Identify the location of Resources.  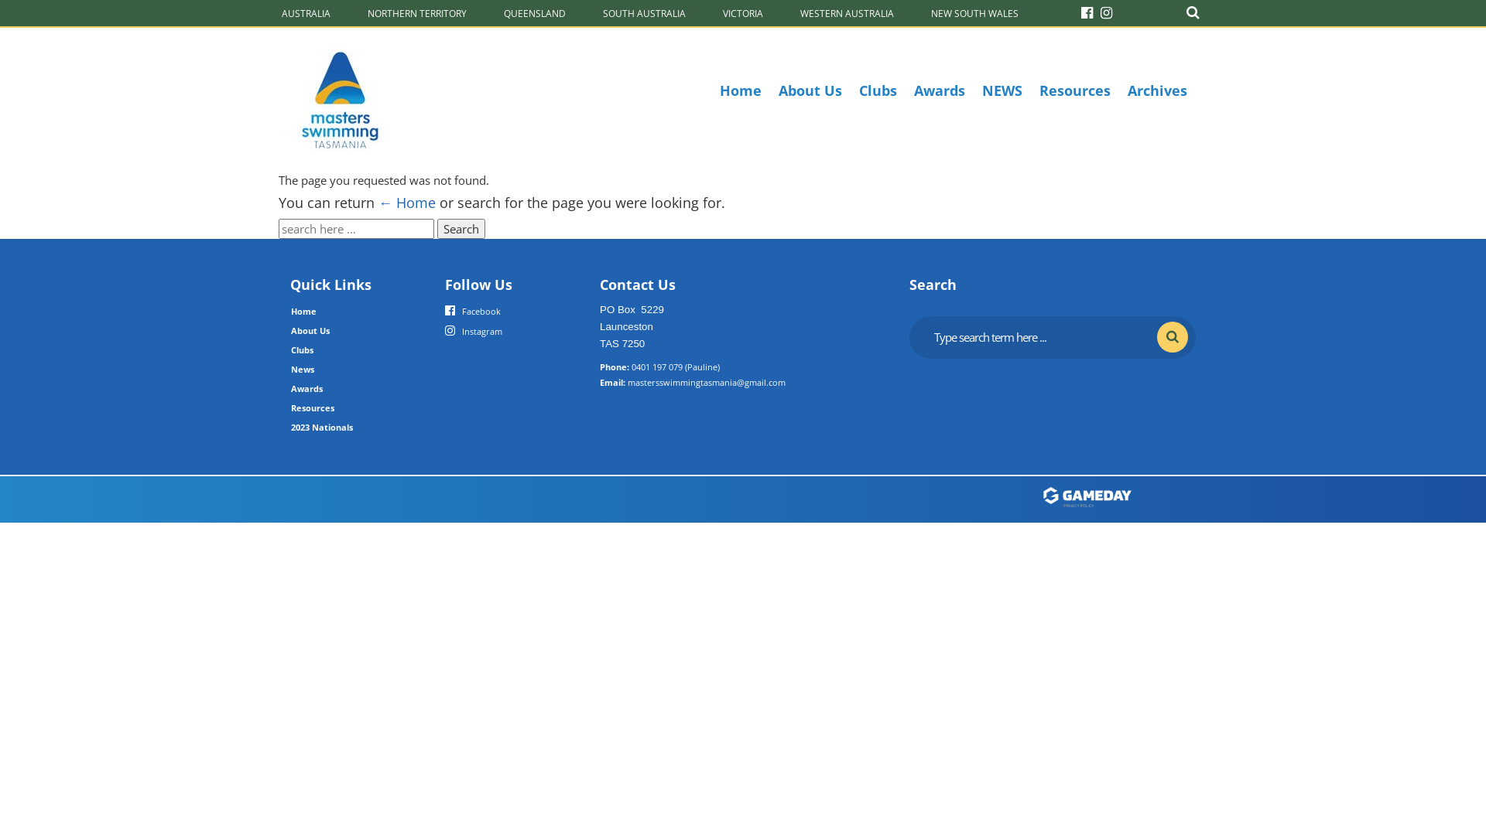
(313, 408).